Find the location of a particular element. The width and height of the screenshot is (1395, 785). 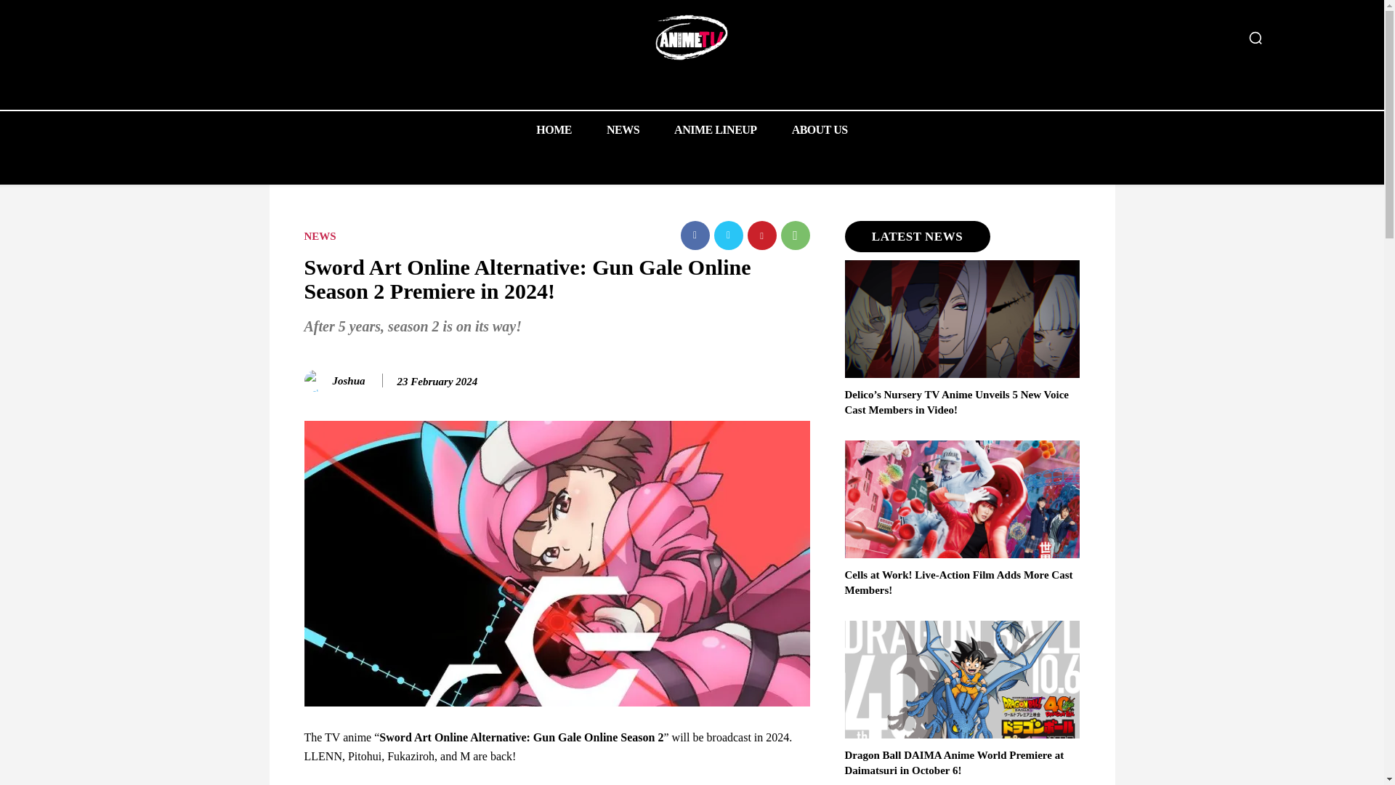

NEWS is located at coordinates (623, 129).